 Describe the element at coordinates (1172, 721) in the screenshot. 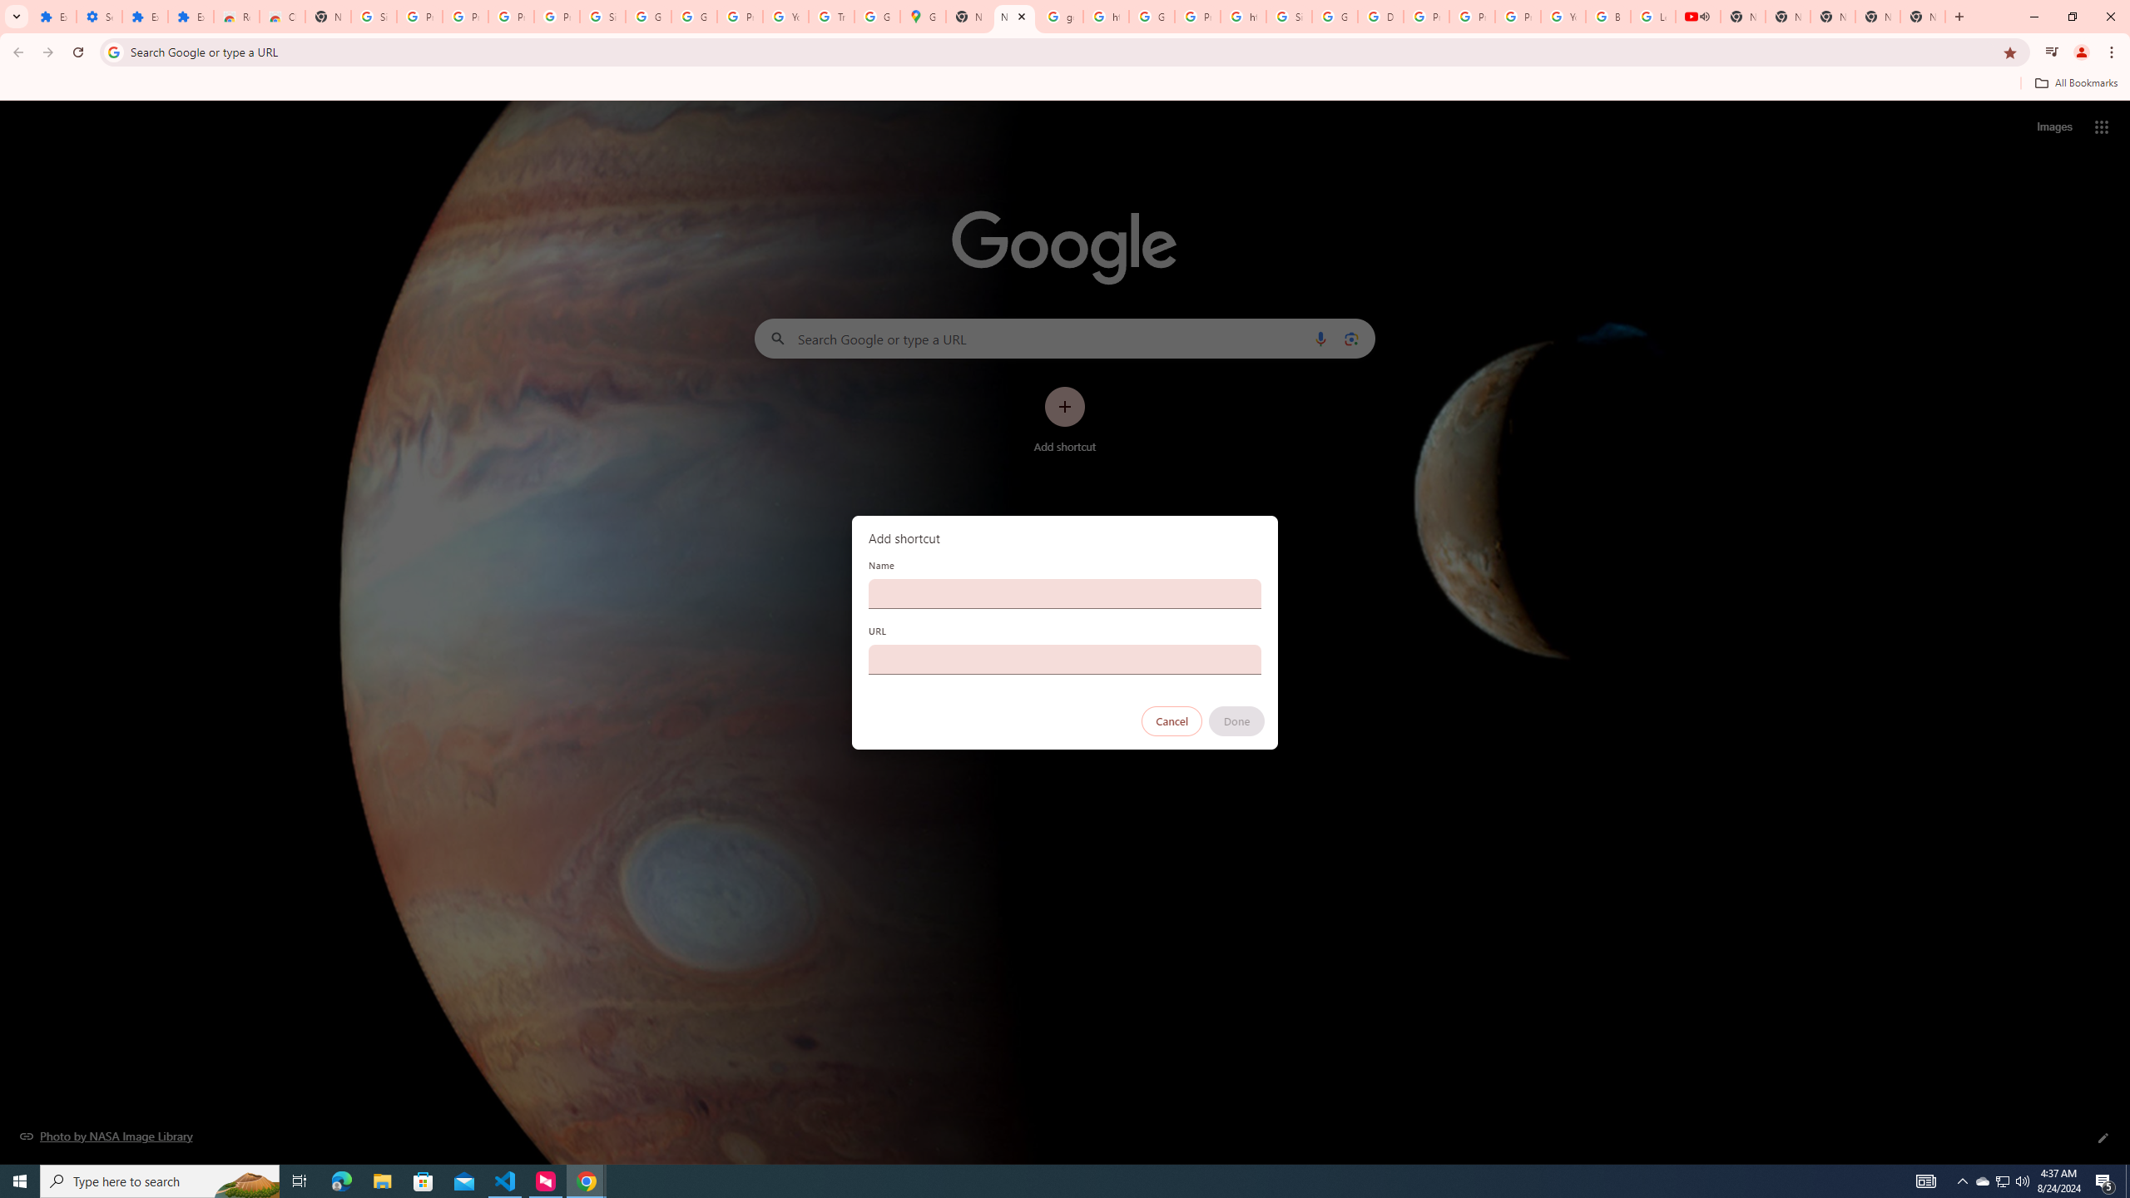

I see `Cancel` at that location.